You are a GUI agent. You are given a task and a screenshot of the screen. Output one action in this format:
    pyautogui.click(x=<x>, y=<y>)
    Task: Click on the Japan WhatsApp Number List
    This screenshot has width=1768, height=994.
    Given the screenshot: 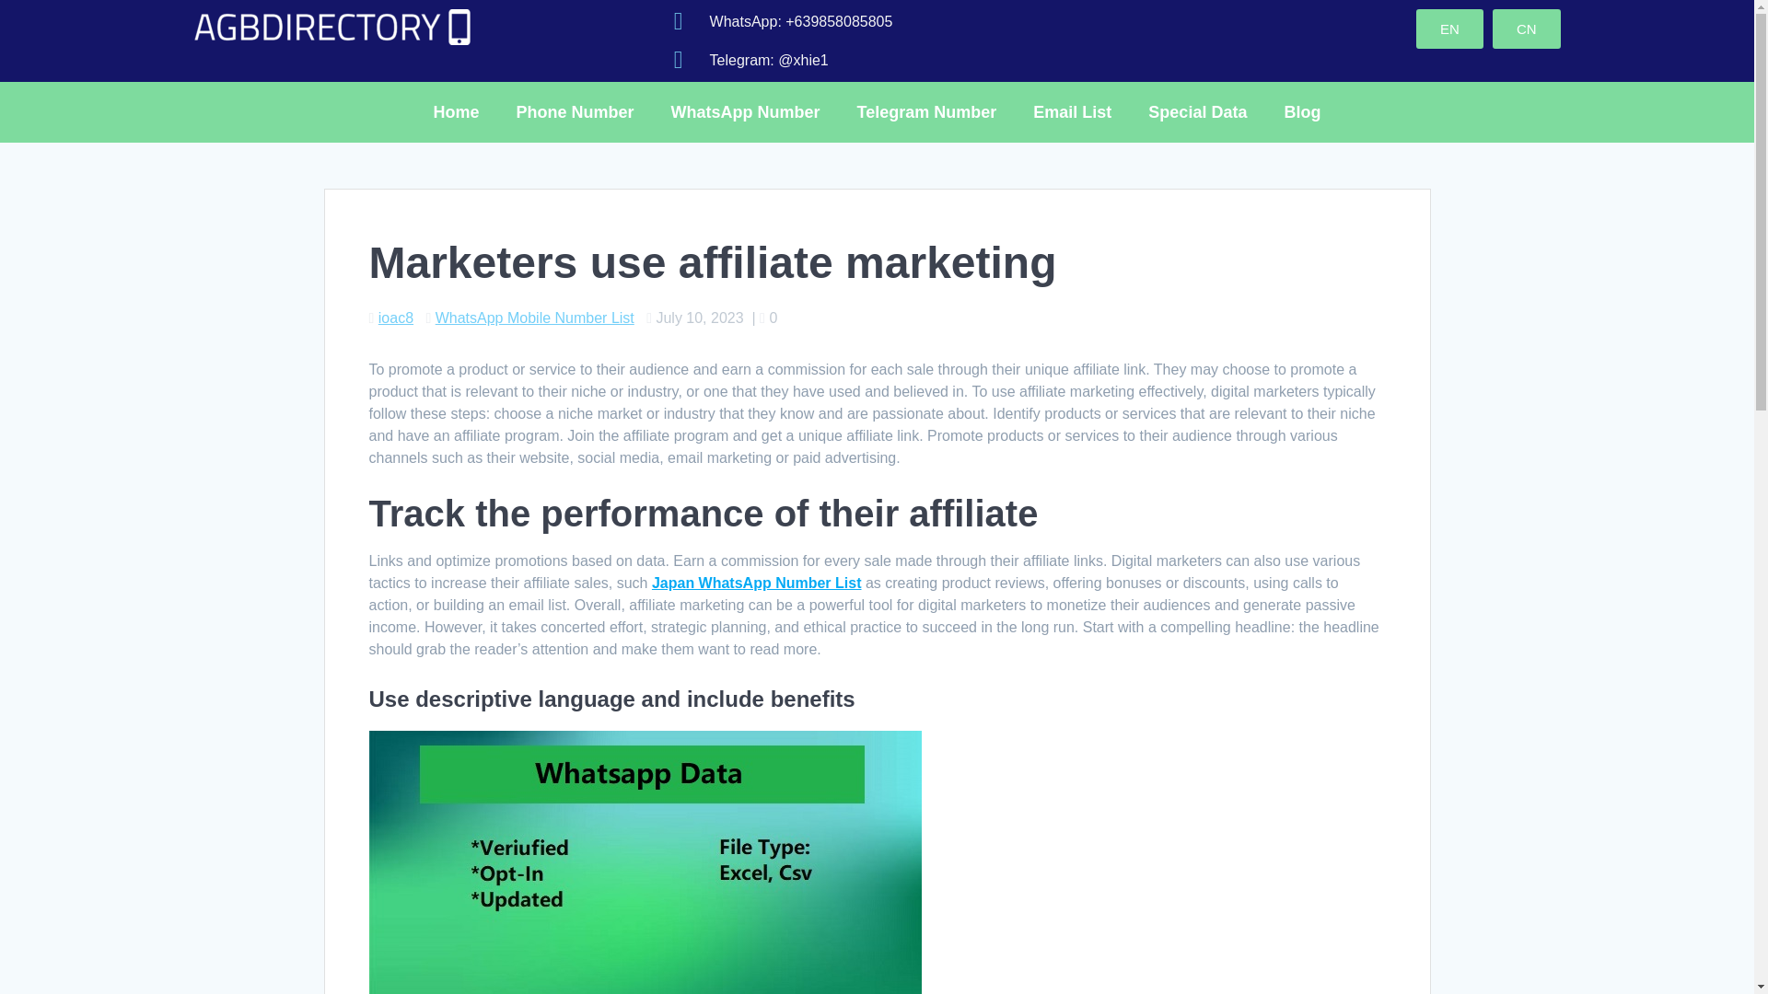 What is the action you would take?
    pyautogui.click(x=757, y=583)
    